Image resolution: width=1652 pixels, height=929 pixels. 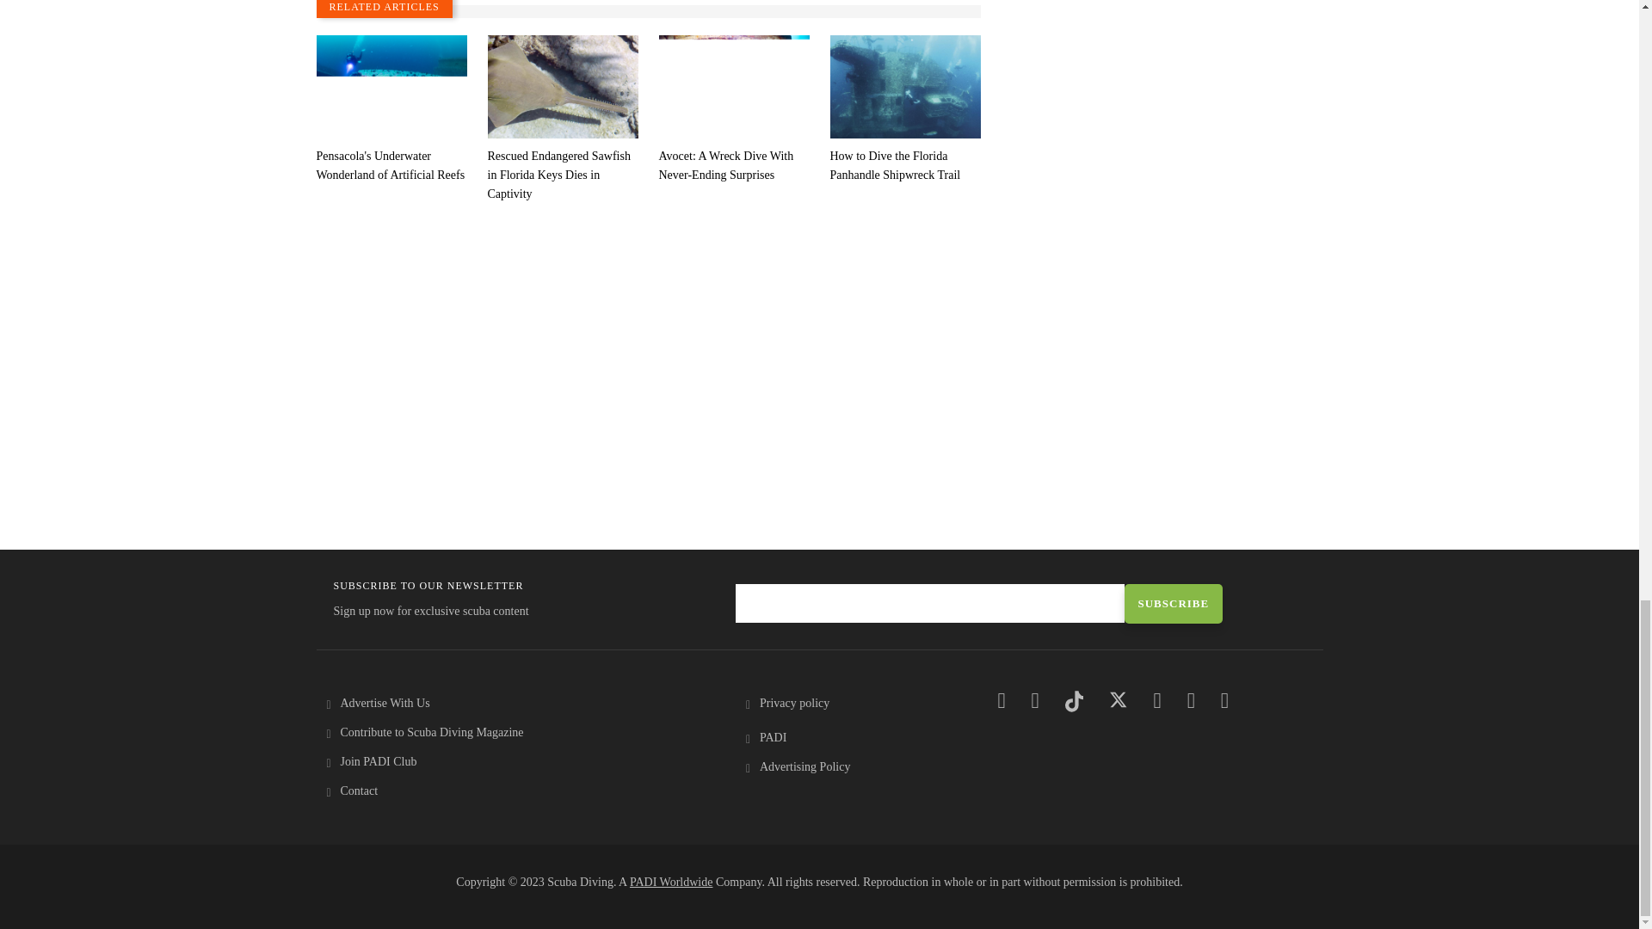 What do you see at coordinates (563, 175) in the screenshot?
I see `Rescued Endangered Sawfish in Florida Keys Dies in Captivity` at bounding box center [563, 175].